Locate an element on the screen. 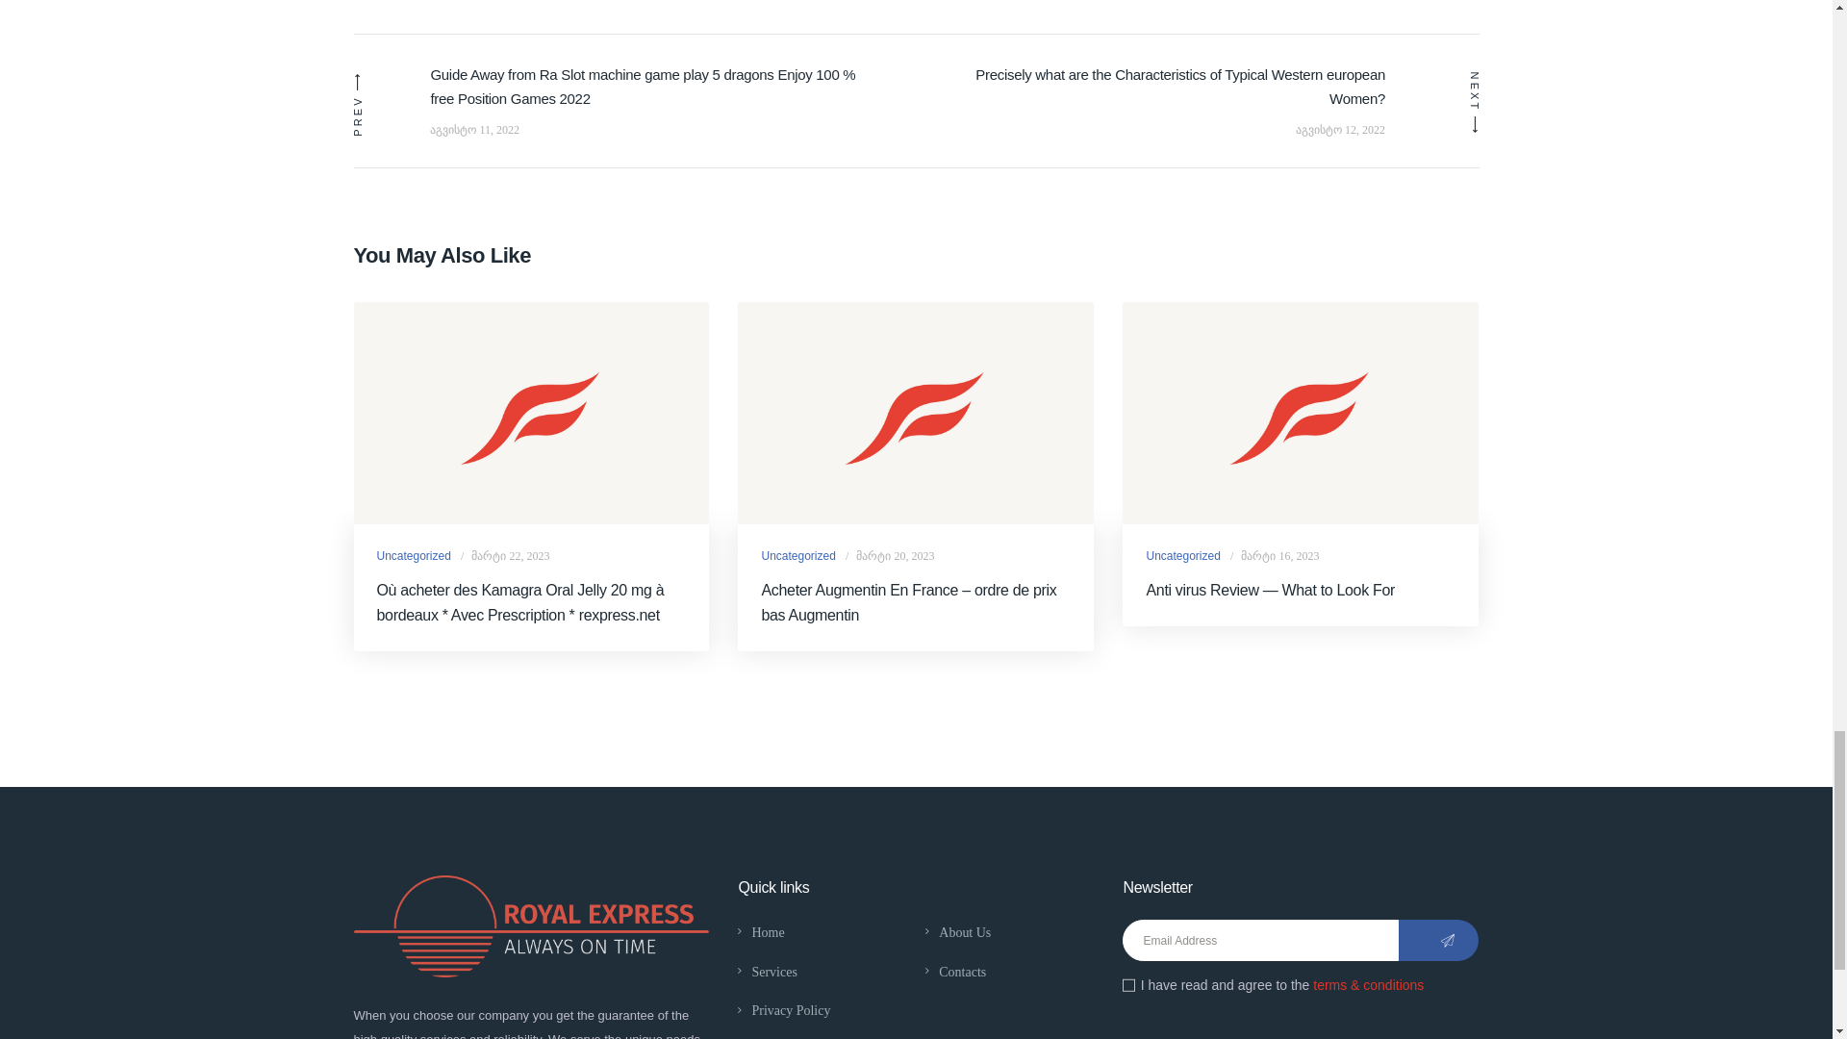 The height and width of the screenshot is (1039, 1847). View all posts in Uncategorized is located at coordinates (1181, 556).